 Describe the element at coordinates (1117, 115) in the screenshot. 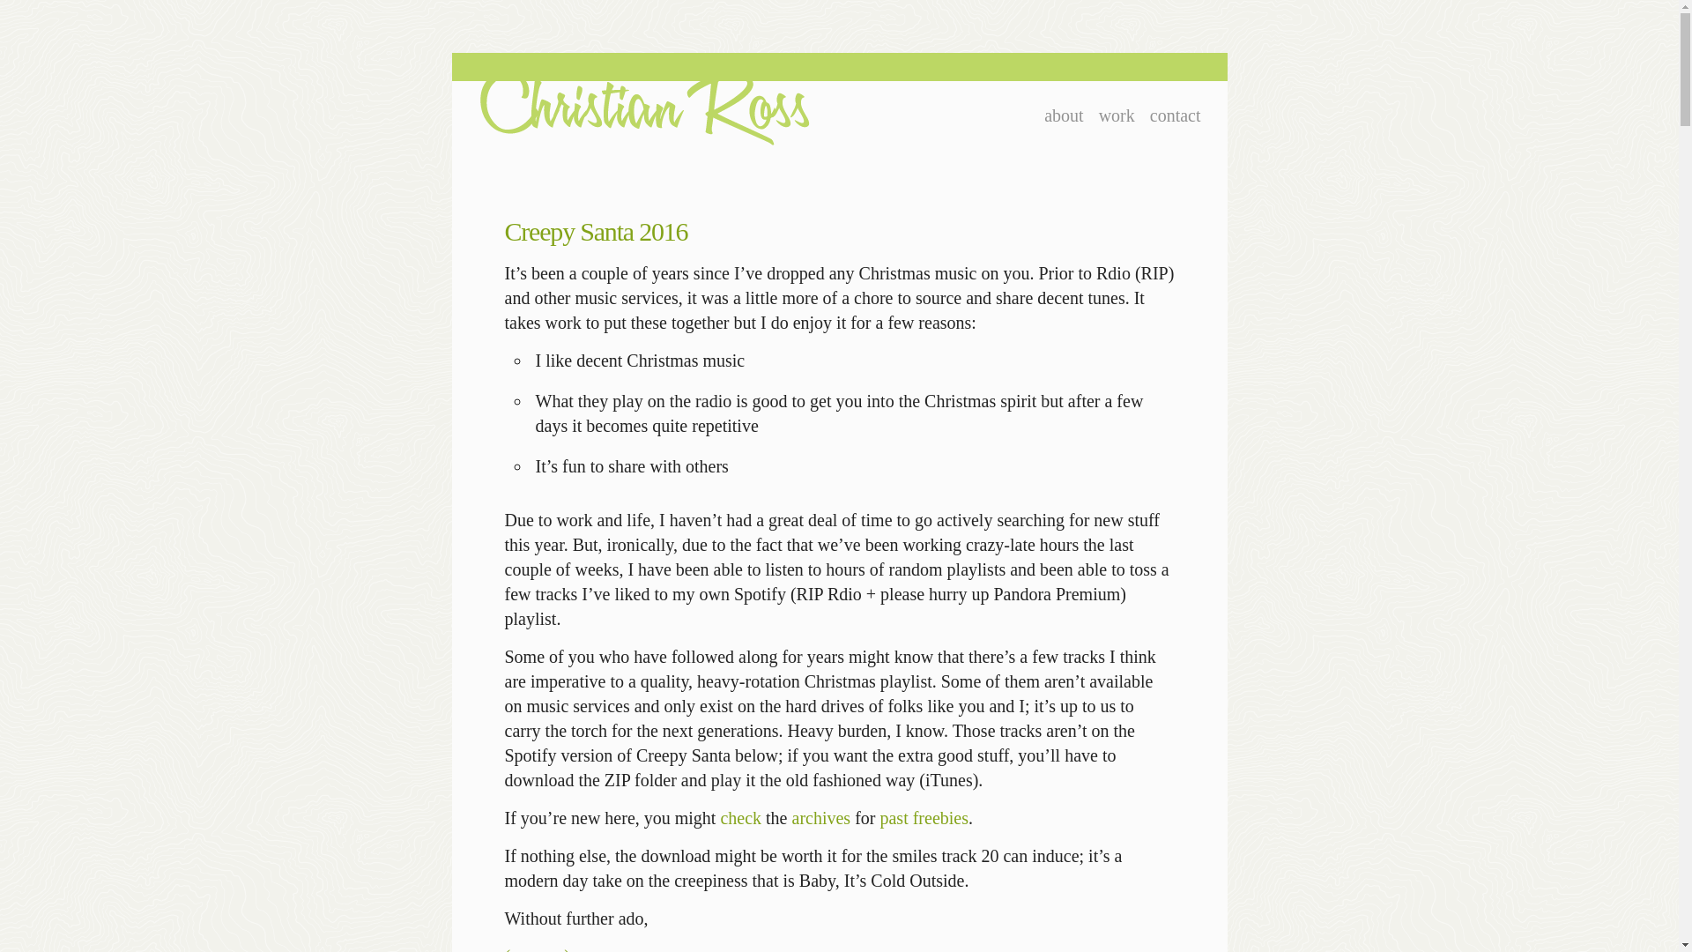

I see `work` at that location.